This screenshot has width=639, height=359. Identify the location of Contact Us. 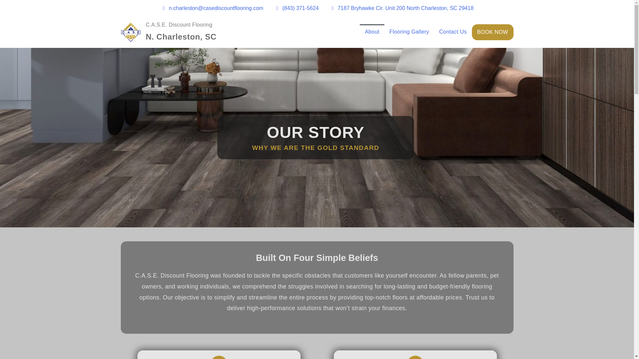
(453, 32).